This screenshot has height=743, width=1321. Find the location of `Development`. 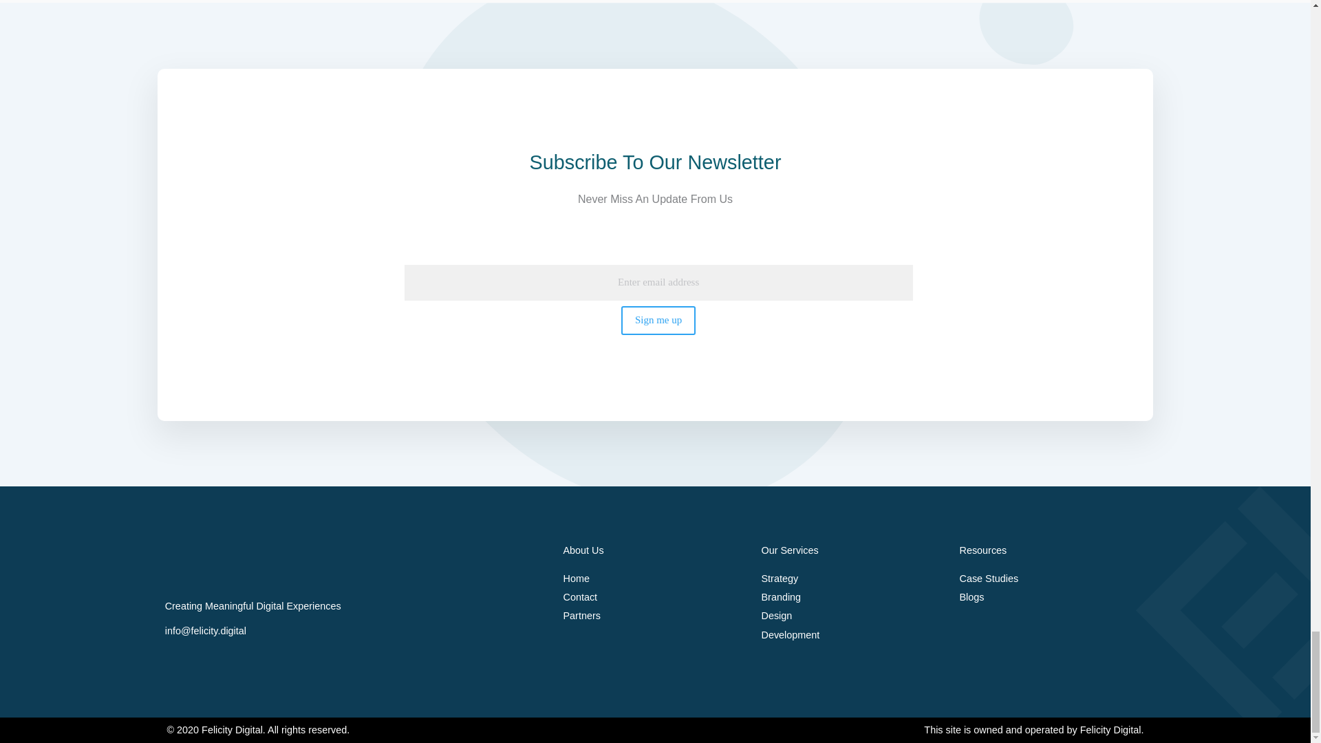

Development is located at coordinates (853, 636).